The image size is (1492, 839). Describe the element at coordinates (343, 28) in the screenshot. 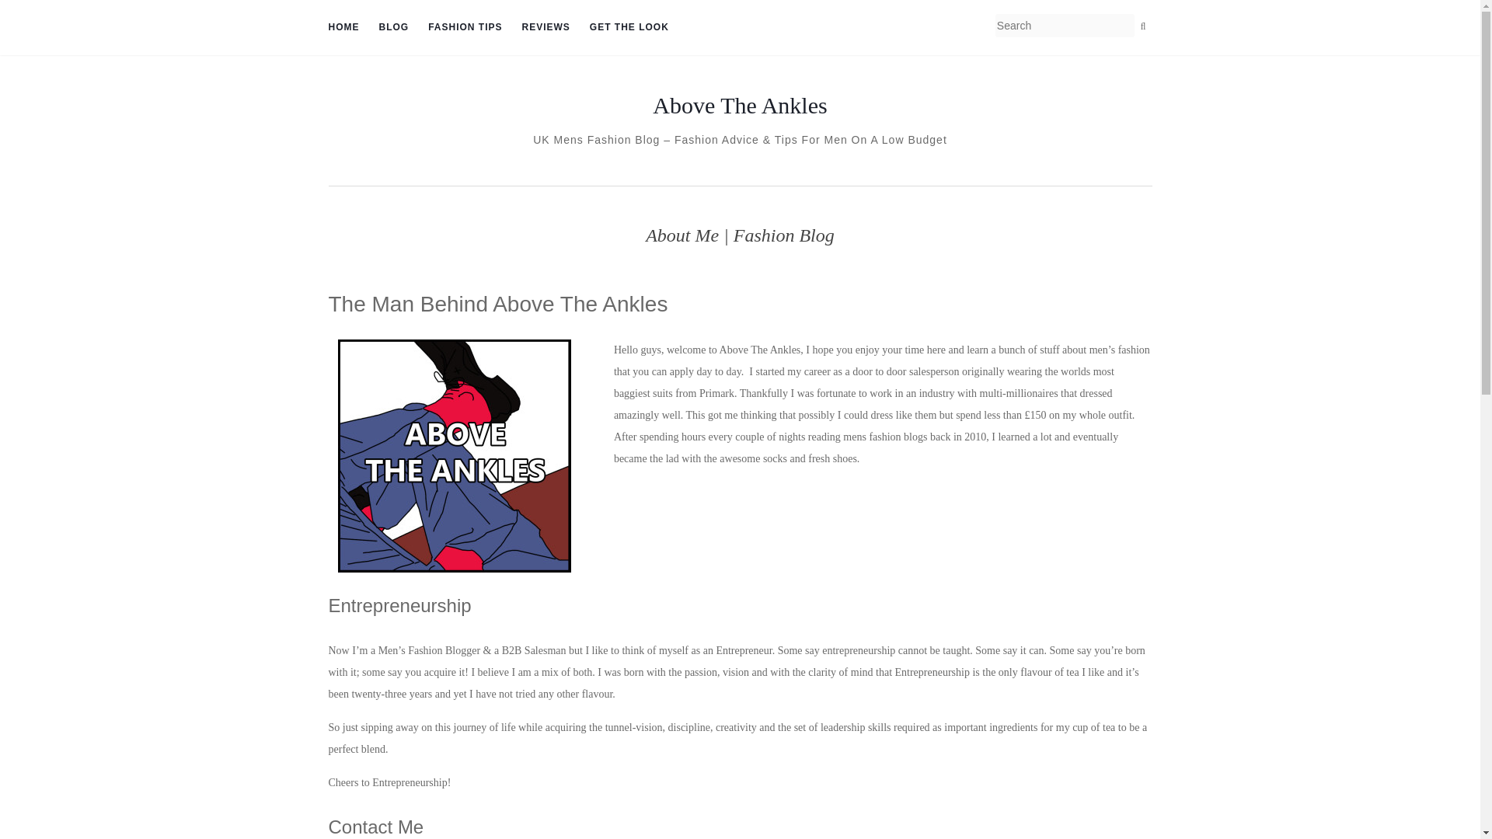

I see `Home` at that location.